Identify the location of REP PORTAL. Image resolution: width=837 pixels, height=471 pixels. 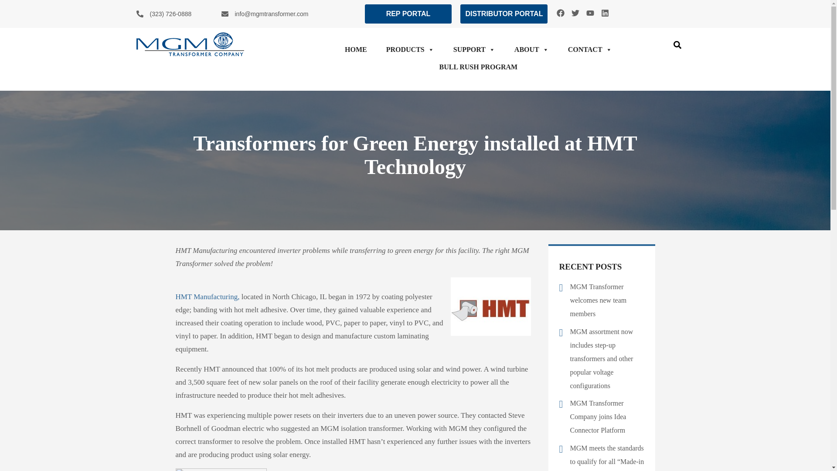
(408, 14).